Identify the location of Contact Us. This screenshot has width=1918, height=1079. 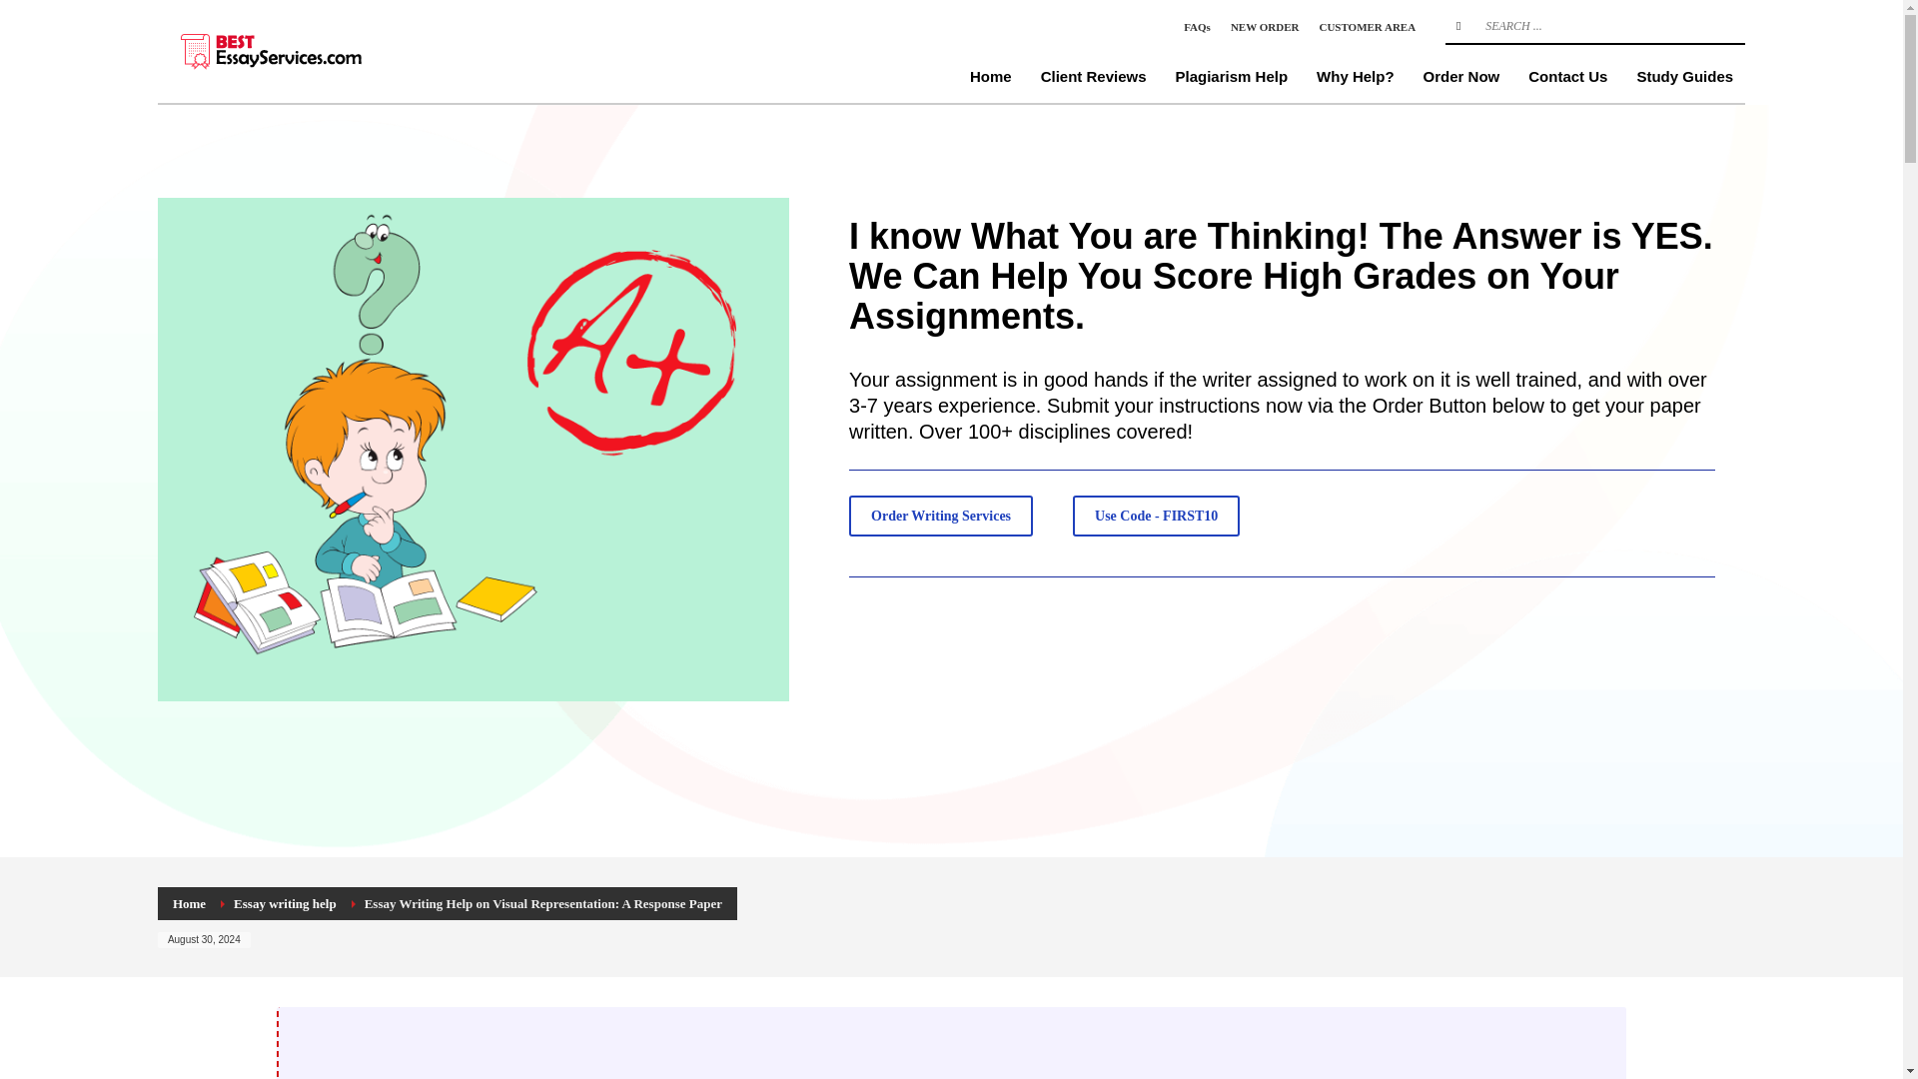
(1567, 76).